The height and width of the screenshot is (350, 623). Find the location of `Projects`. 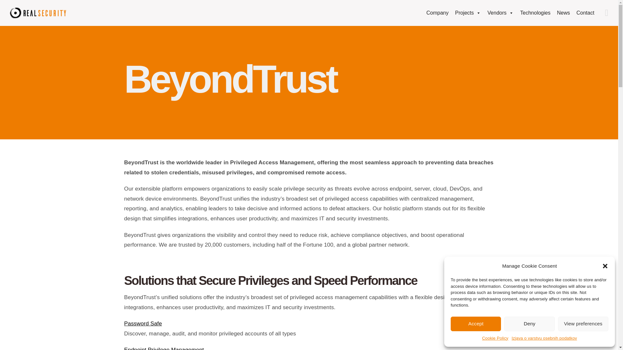

Projects is located at coordinates (495, 338).